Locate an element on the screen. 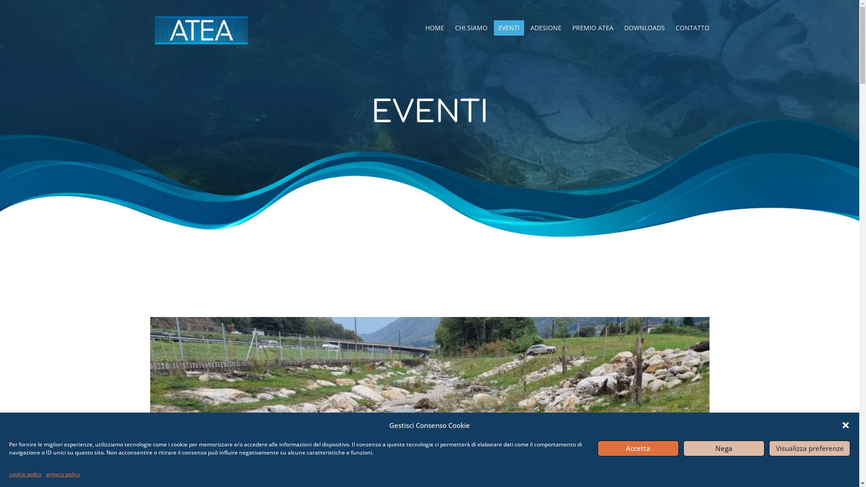  DOWNLOADS is located at coordinates (645, 28).